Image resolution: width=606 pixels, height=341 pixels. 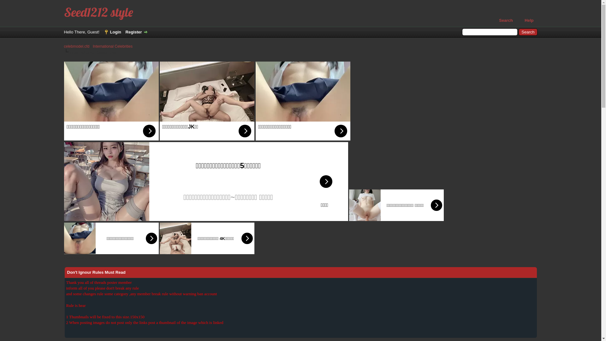 What do you see at coordinates (502, 21) in the screenshot?
I see `Search` at bounding box center [502, 21].